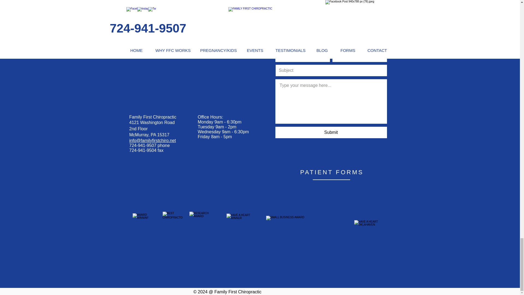 The image size is (524, 295). Describe the element at coordinates (149, 135) in the screenshot. I see `McMurray, PA 15317` at that location.